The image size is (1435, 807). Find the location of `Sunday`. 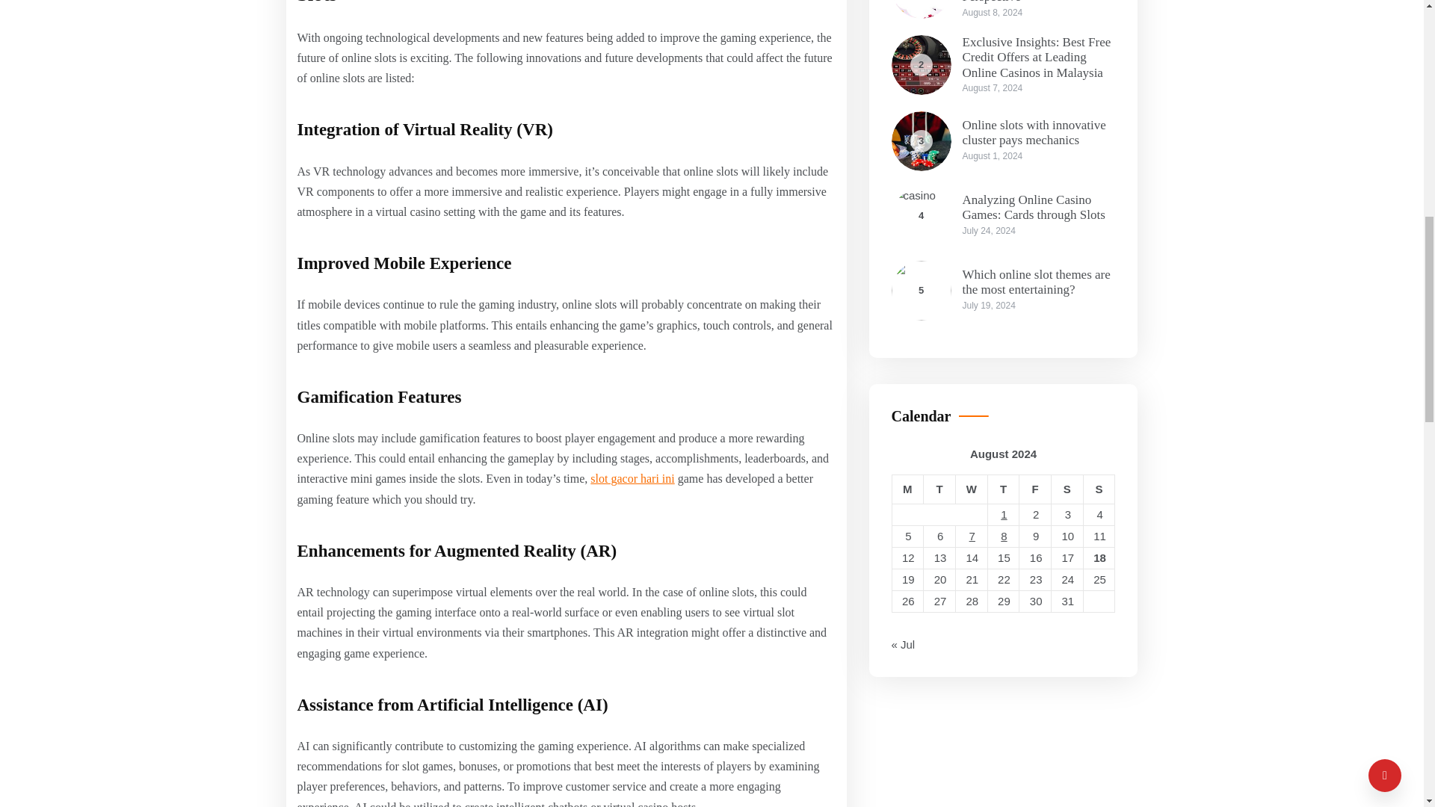

Sunday is located at coordinates (1099, 490).